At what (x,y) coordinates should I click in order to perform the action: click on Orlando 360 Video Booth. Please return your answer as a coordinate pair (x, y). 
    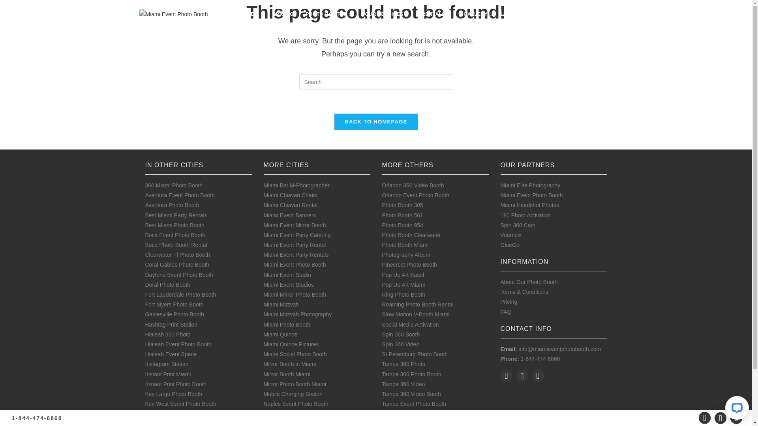
    Looking at the image, I should click on (413, 185).